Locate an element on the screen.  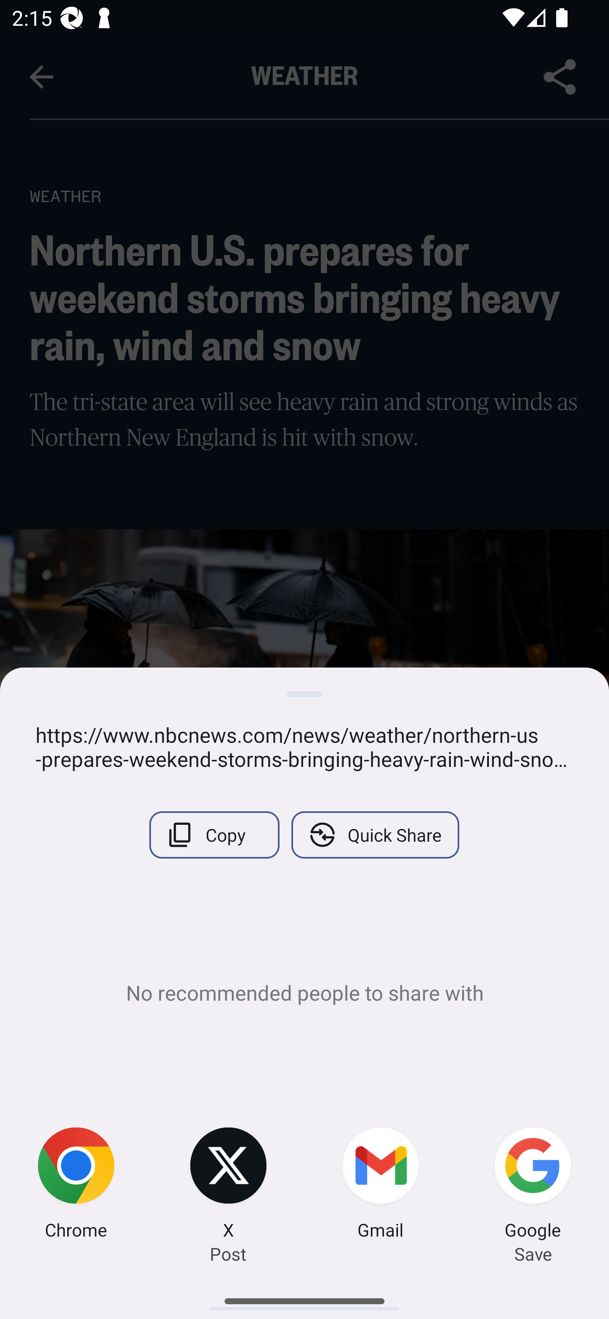
Google Save is located at coordinates (533, 1185).